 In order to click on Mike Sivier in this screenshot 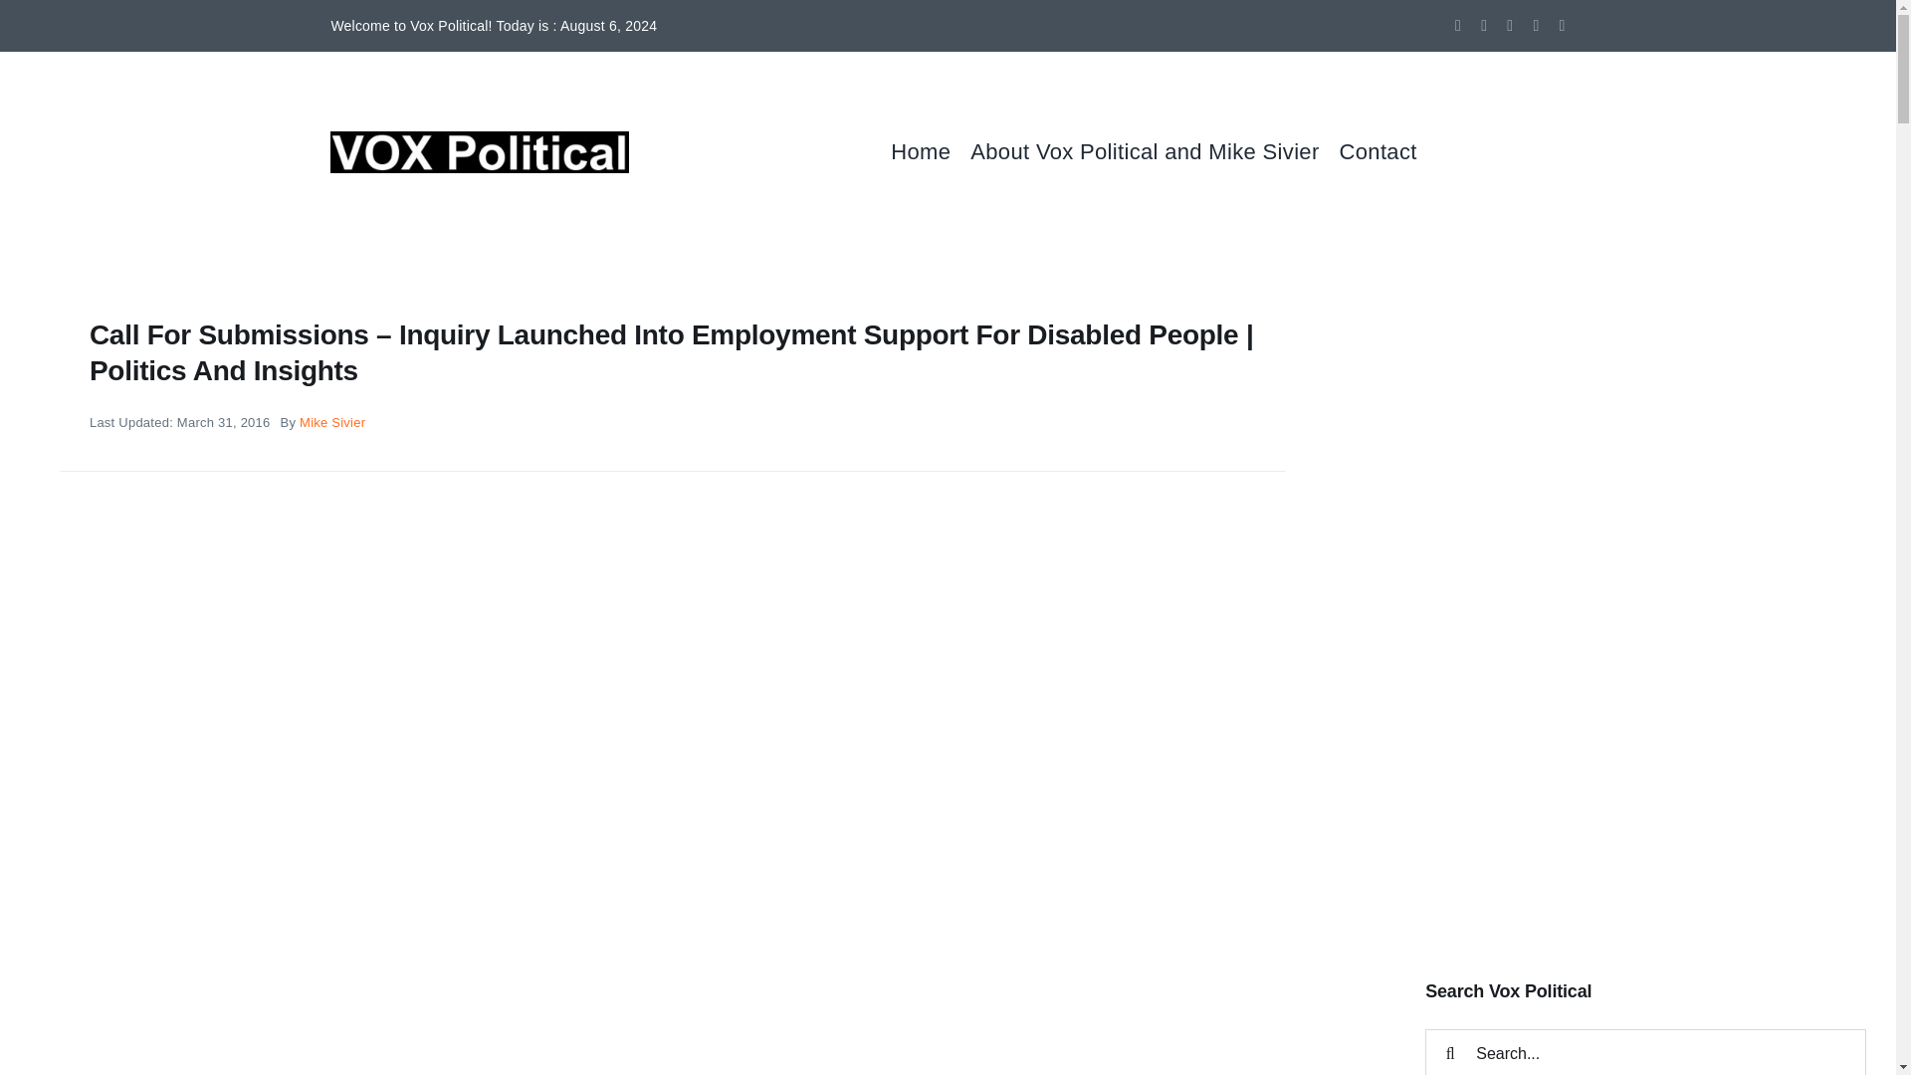, I will do `click(332, 422)`.